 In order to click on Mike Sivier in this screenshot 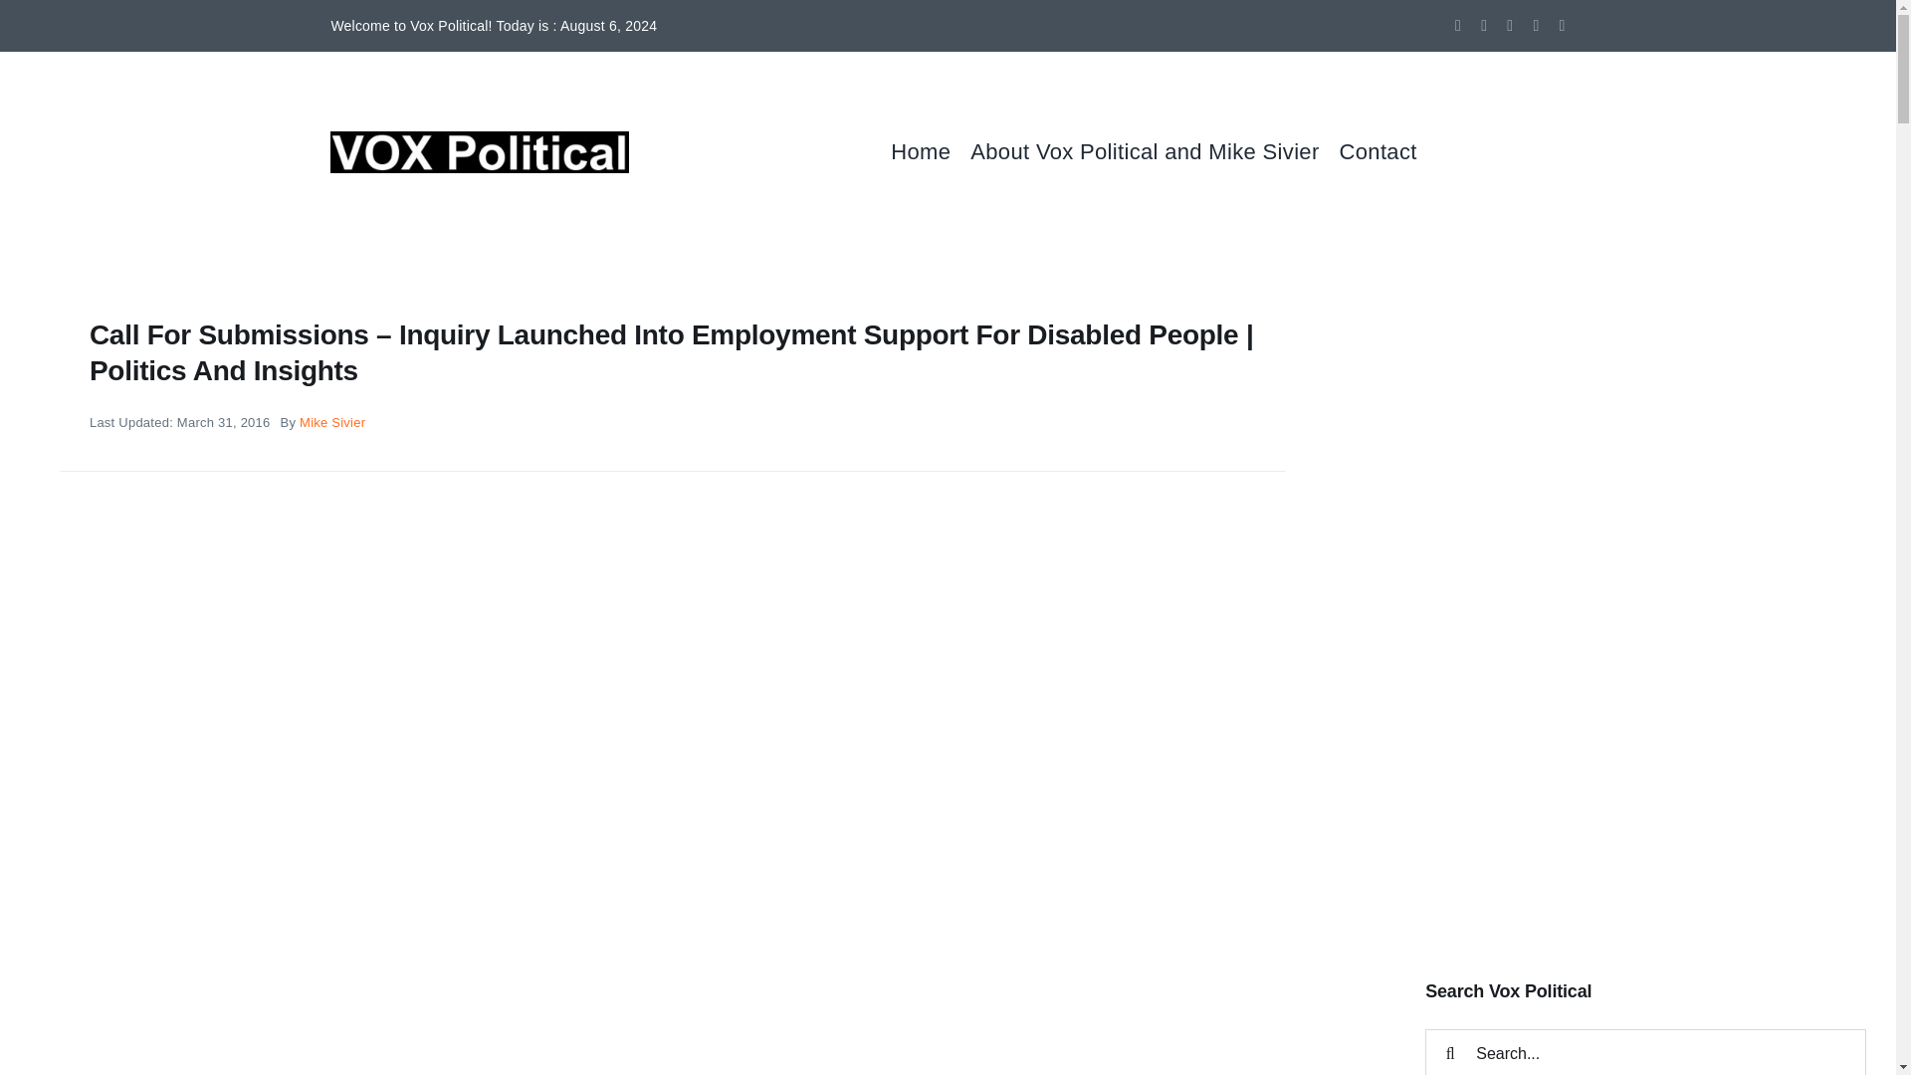, I will do `click(332, 422)`.